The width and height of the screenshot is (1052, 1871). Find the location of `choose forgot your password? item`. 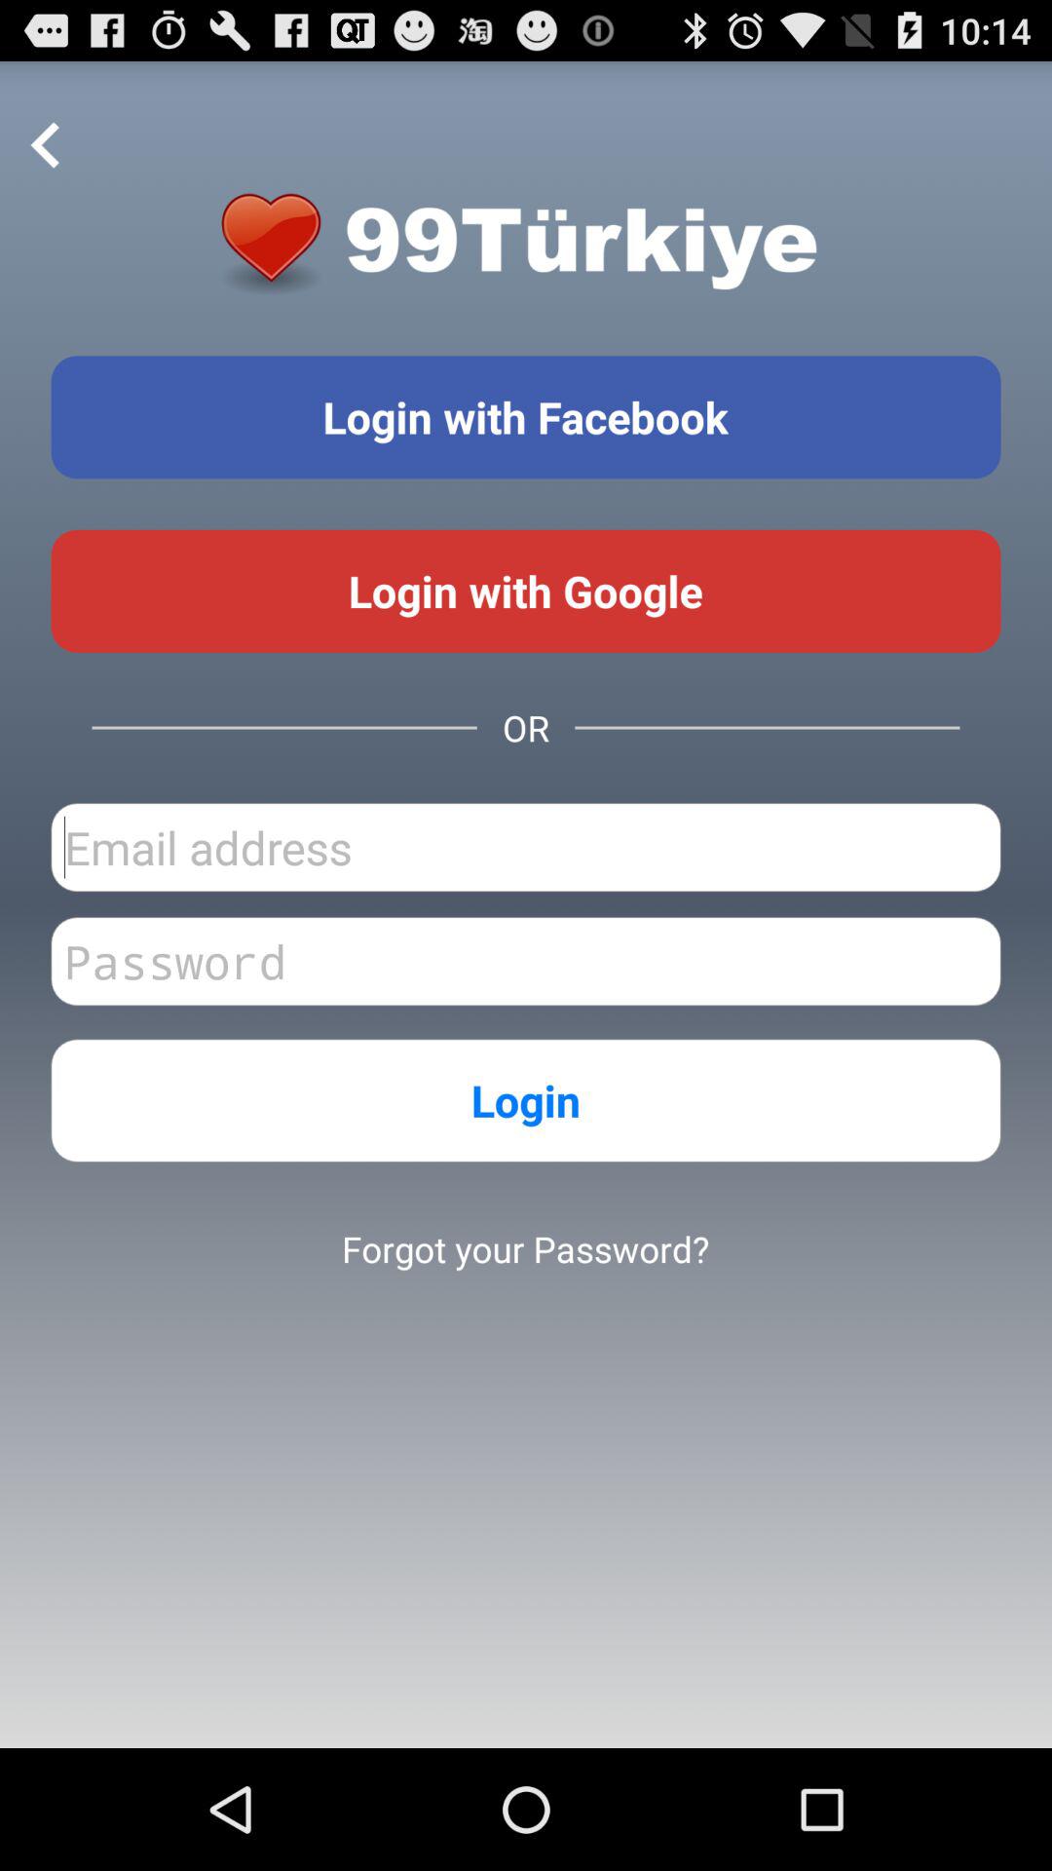

choose forgot your password? item is located at coordinates (525, 1248).